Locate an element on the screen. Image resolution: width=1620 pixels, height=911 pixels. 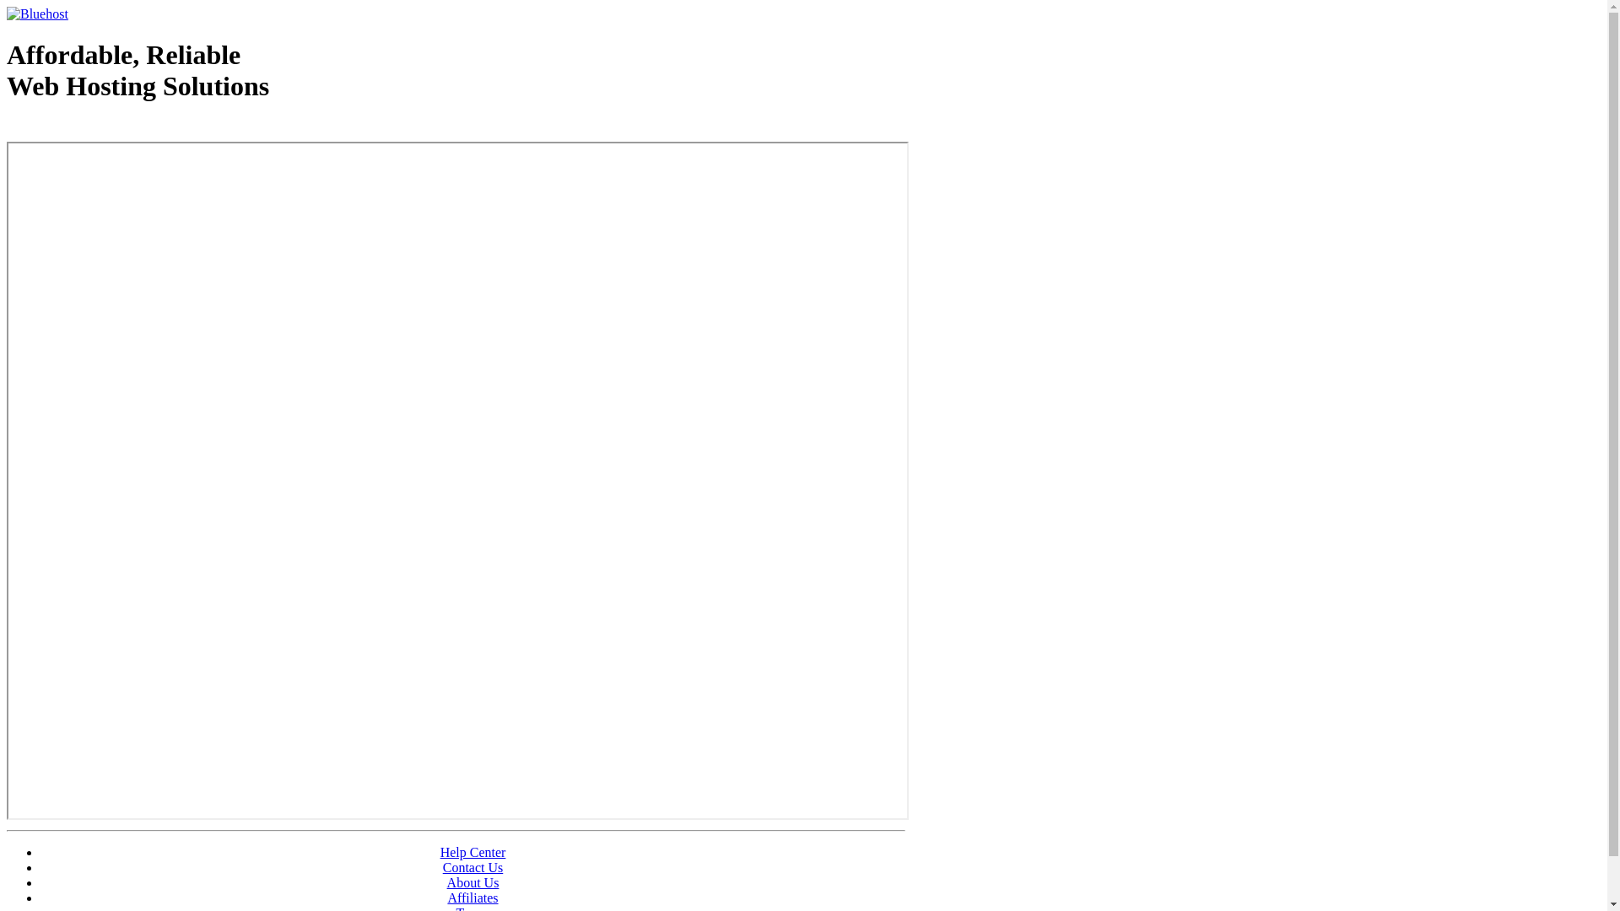
About Us is located at coordinates (473, 882).